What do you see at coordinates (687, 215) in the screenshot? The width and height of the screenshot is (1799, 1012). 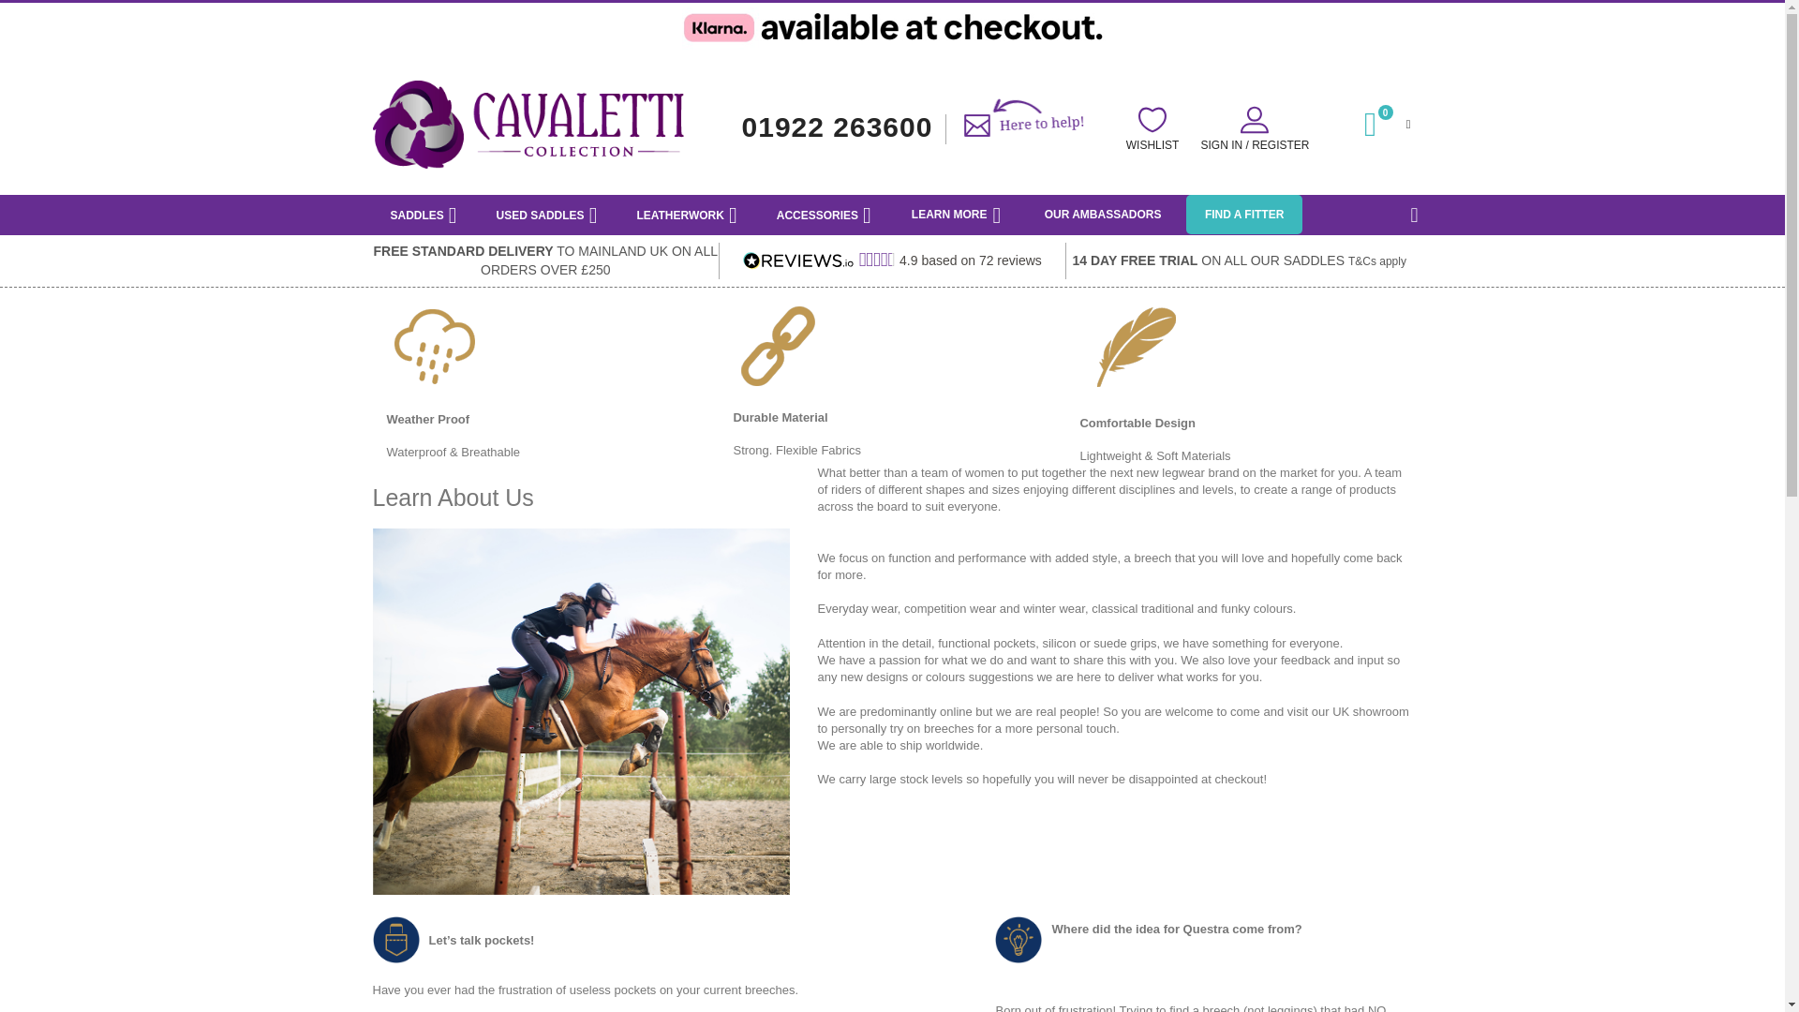 I see `LEATHERWORK` at bounding box center [687, 215].